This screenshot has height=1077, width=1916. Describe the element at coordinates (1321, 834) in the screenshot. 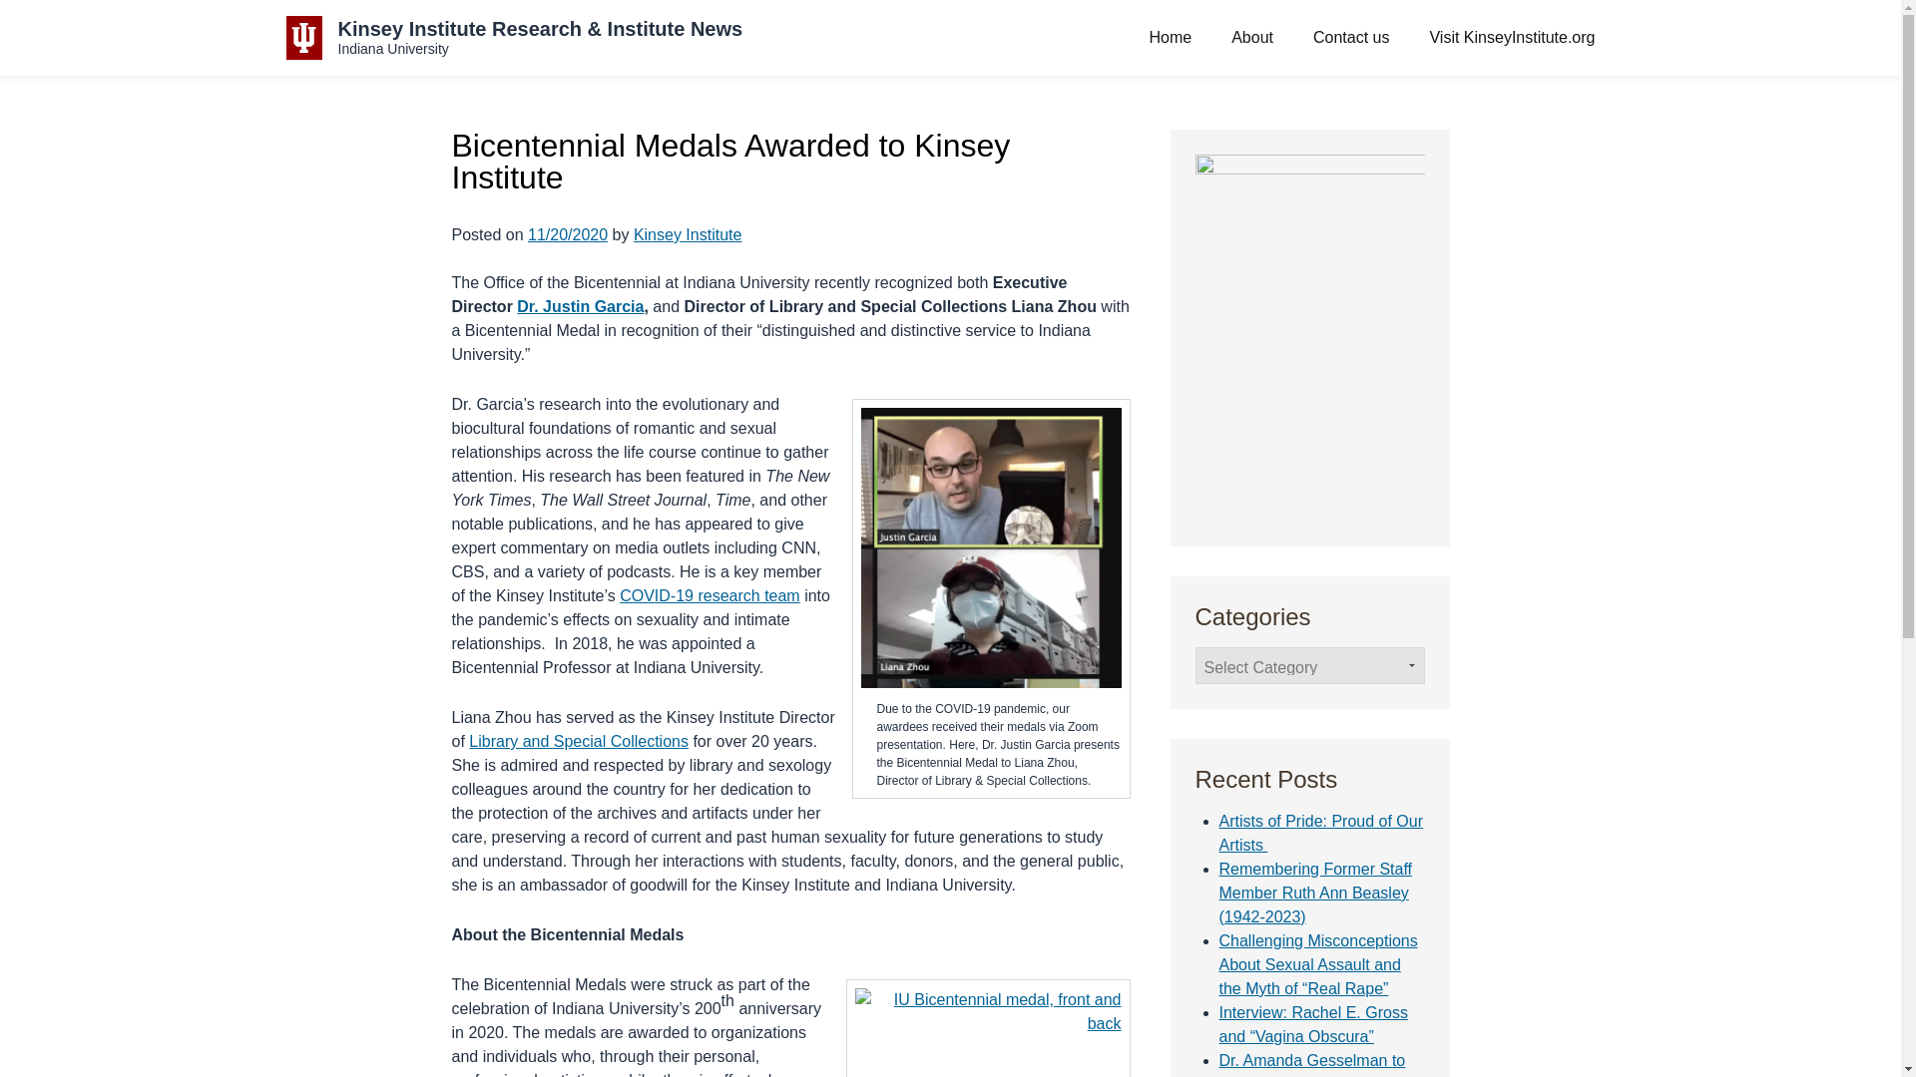

I see `Artists of Pride: Proud of Our Artists ` at that location.